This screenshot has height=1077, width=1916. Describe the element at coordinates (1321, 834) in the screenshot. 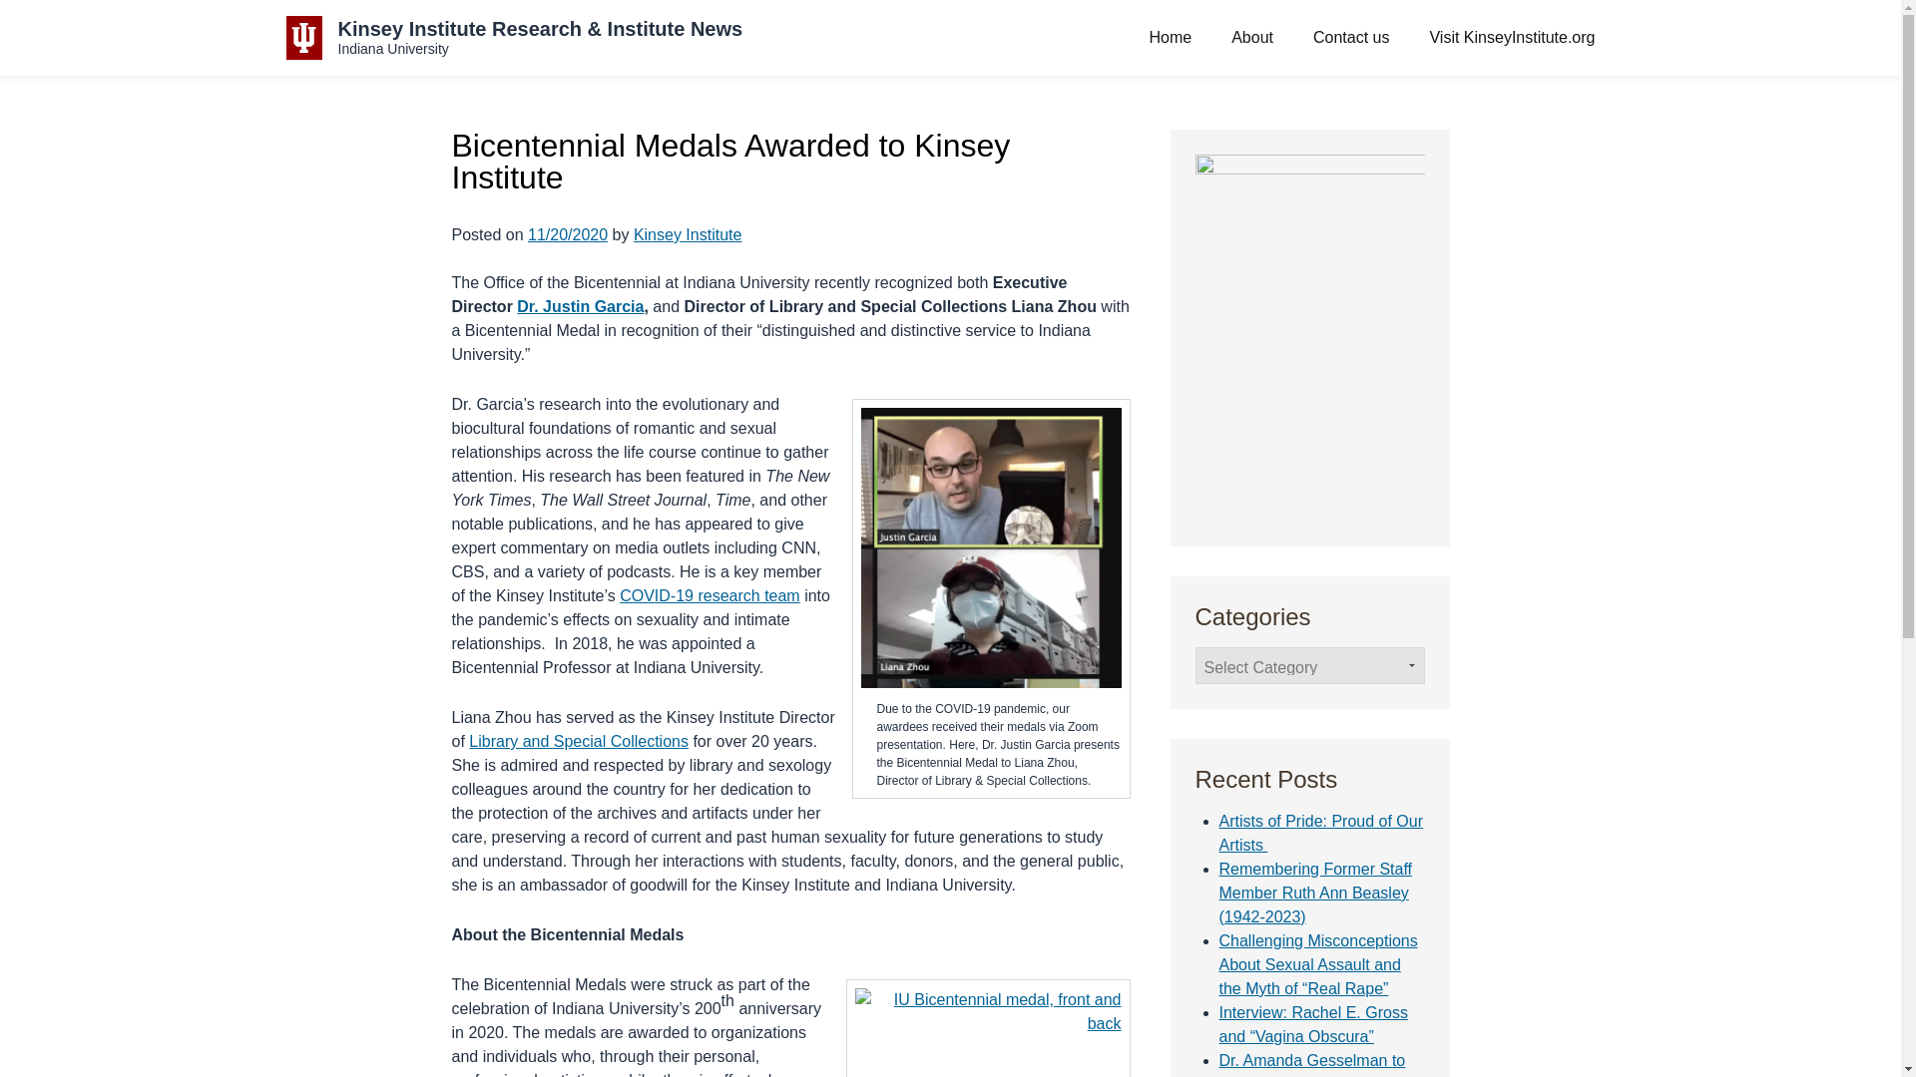

I see `Artists of Pride: Proud of Our Artists ` at that location.